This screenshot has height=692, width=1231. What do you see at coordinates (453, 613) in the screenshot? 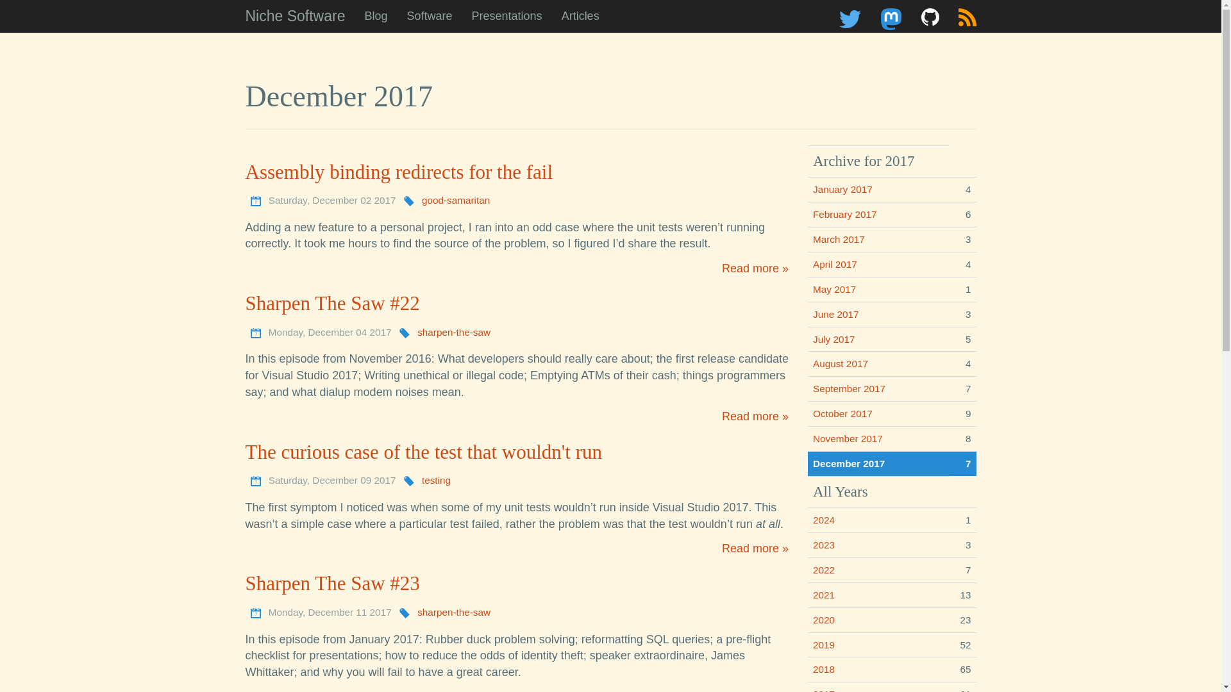
I see `sharpen-the-saw` at bounding box center [453, 613].